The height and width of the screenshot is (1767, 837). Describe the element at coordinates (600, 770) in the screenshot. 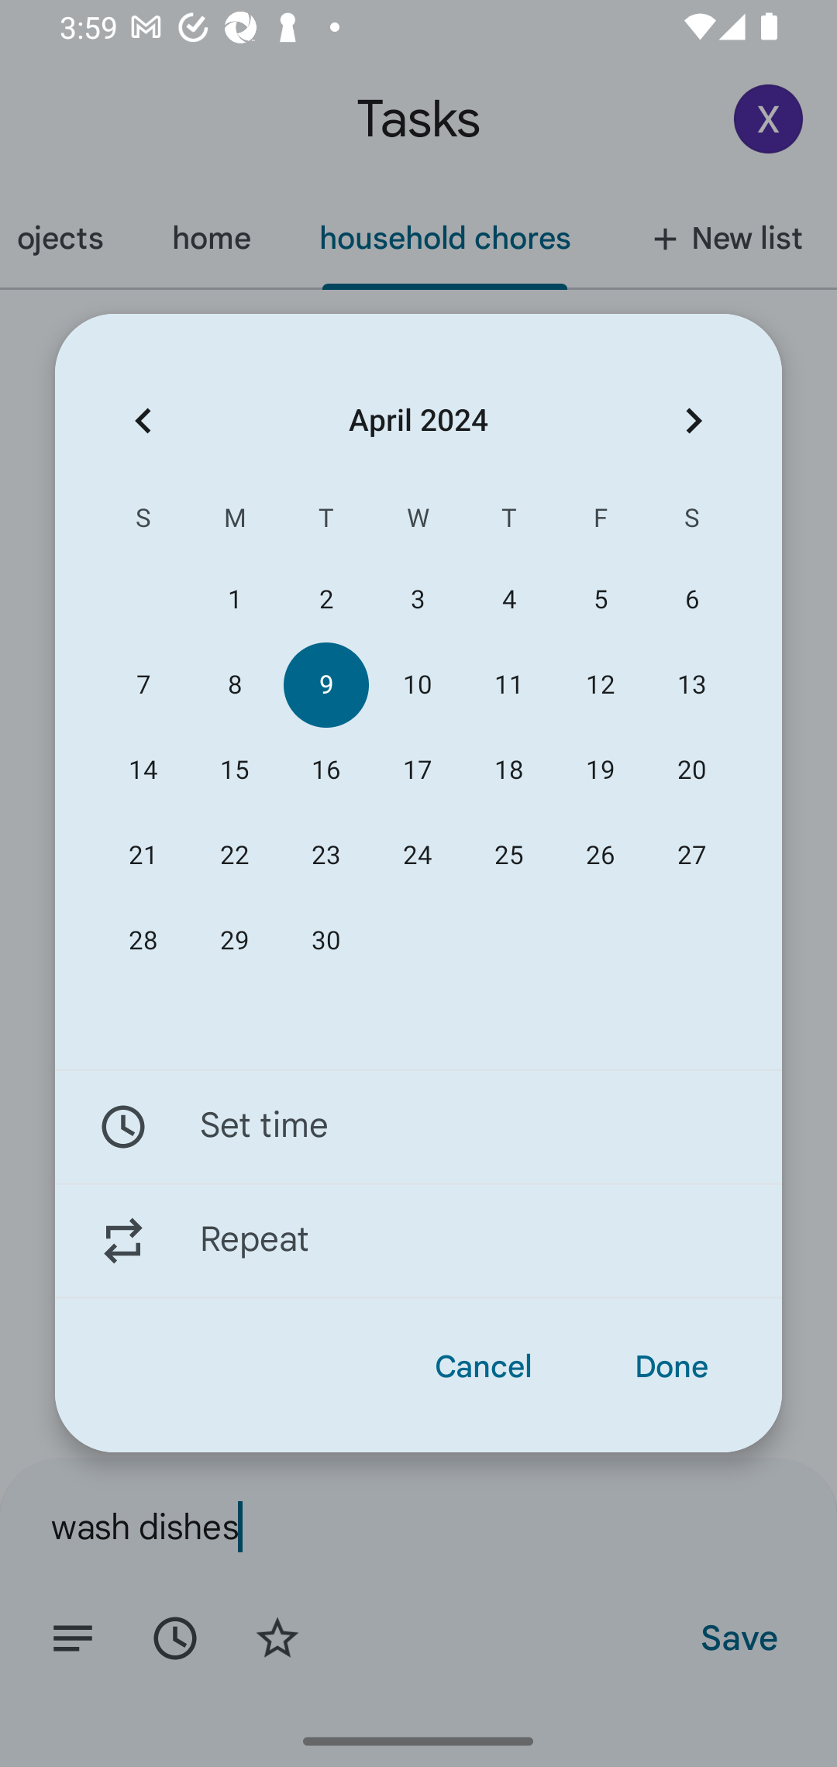

I see `19 19 April 2024` at that location.